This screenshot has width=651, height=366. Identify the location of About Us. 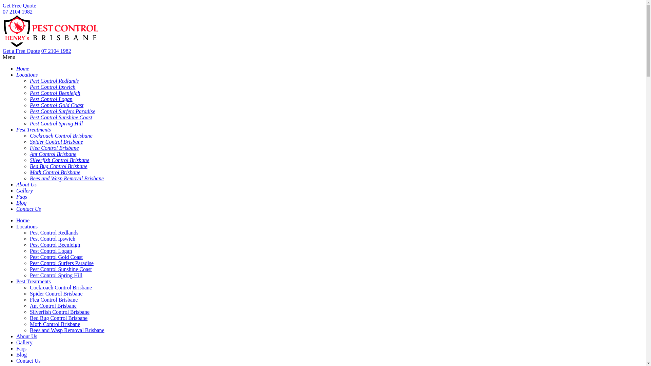
(26, 184).